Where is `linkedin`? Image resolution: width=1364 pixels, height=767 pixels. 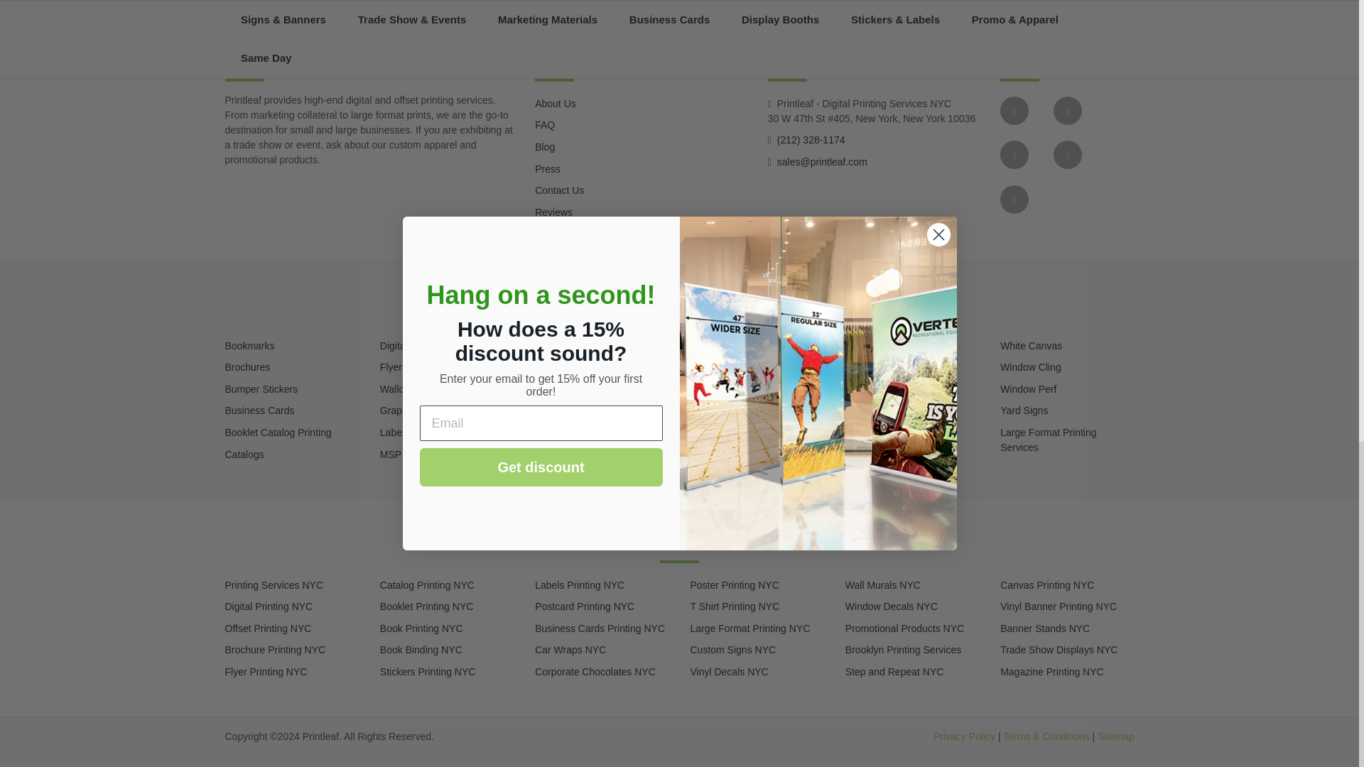 linkedin is located at coordinates (1067, 154).